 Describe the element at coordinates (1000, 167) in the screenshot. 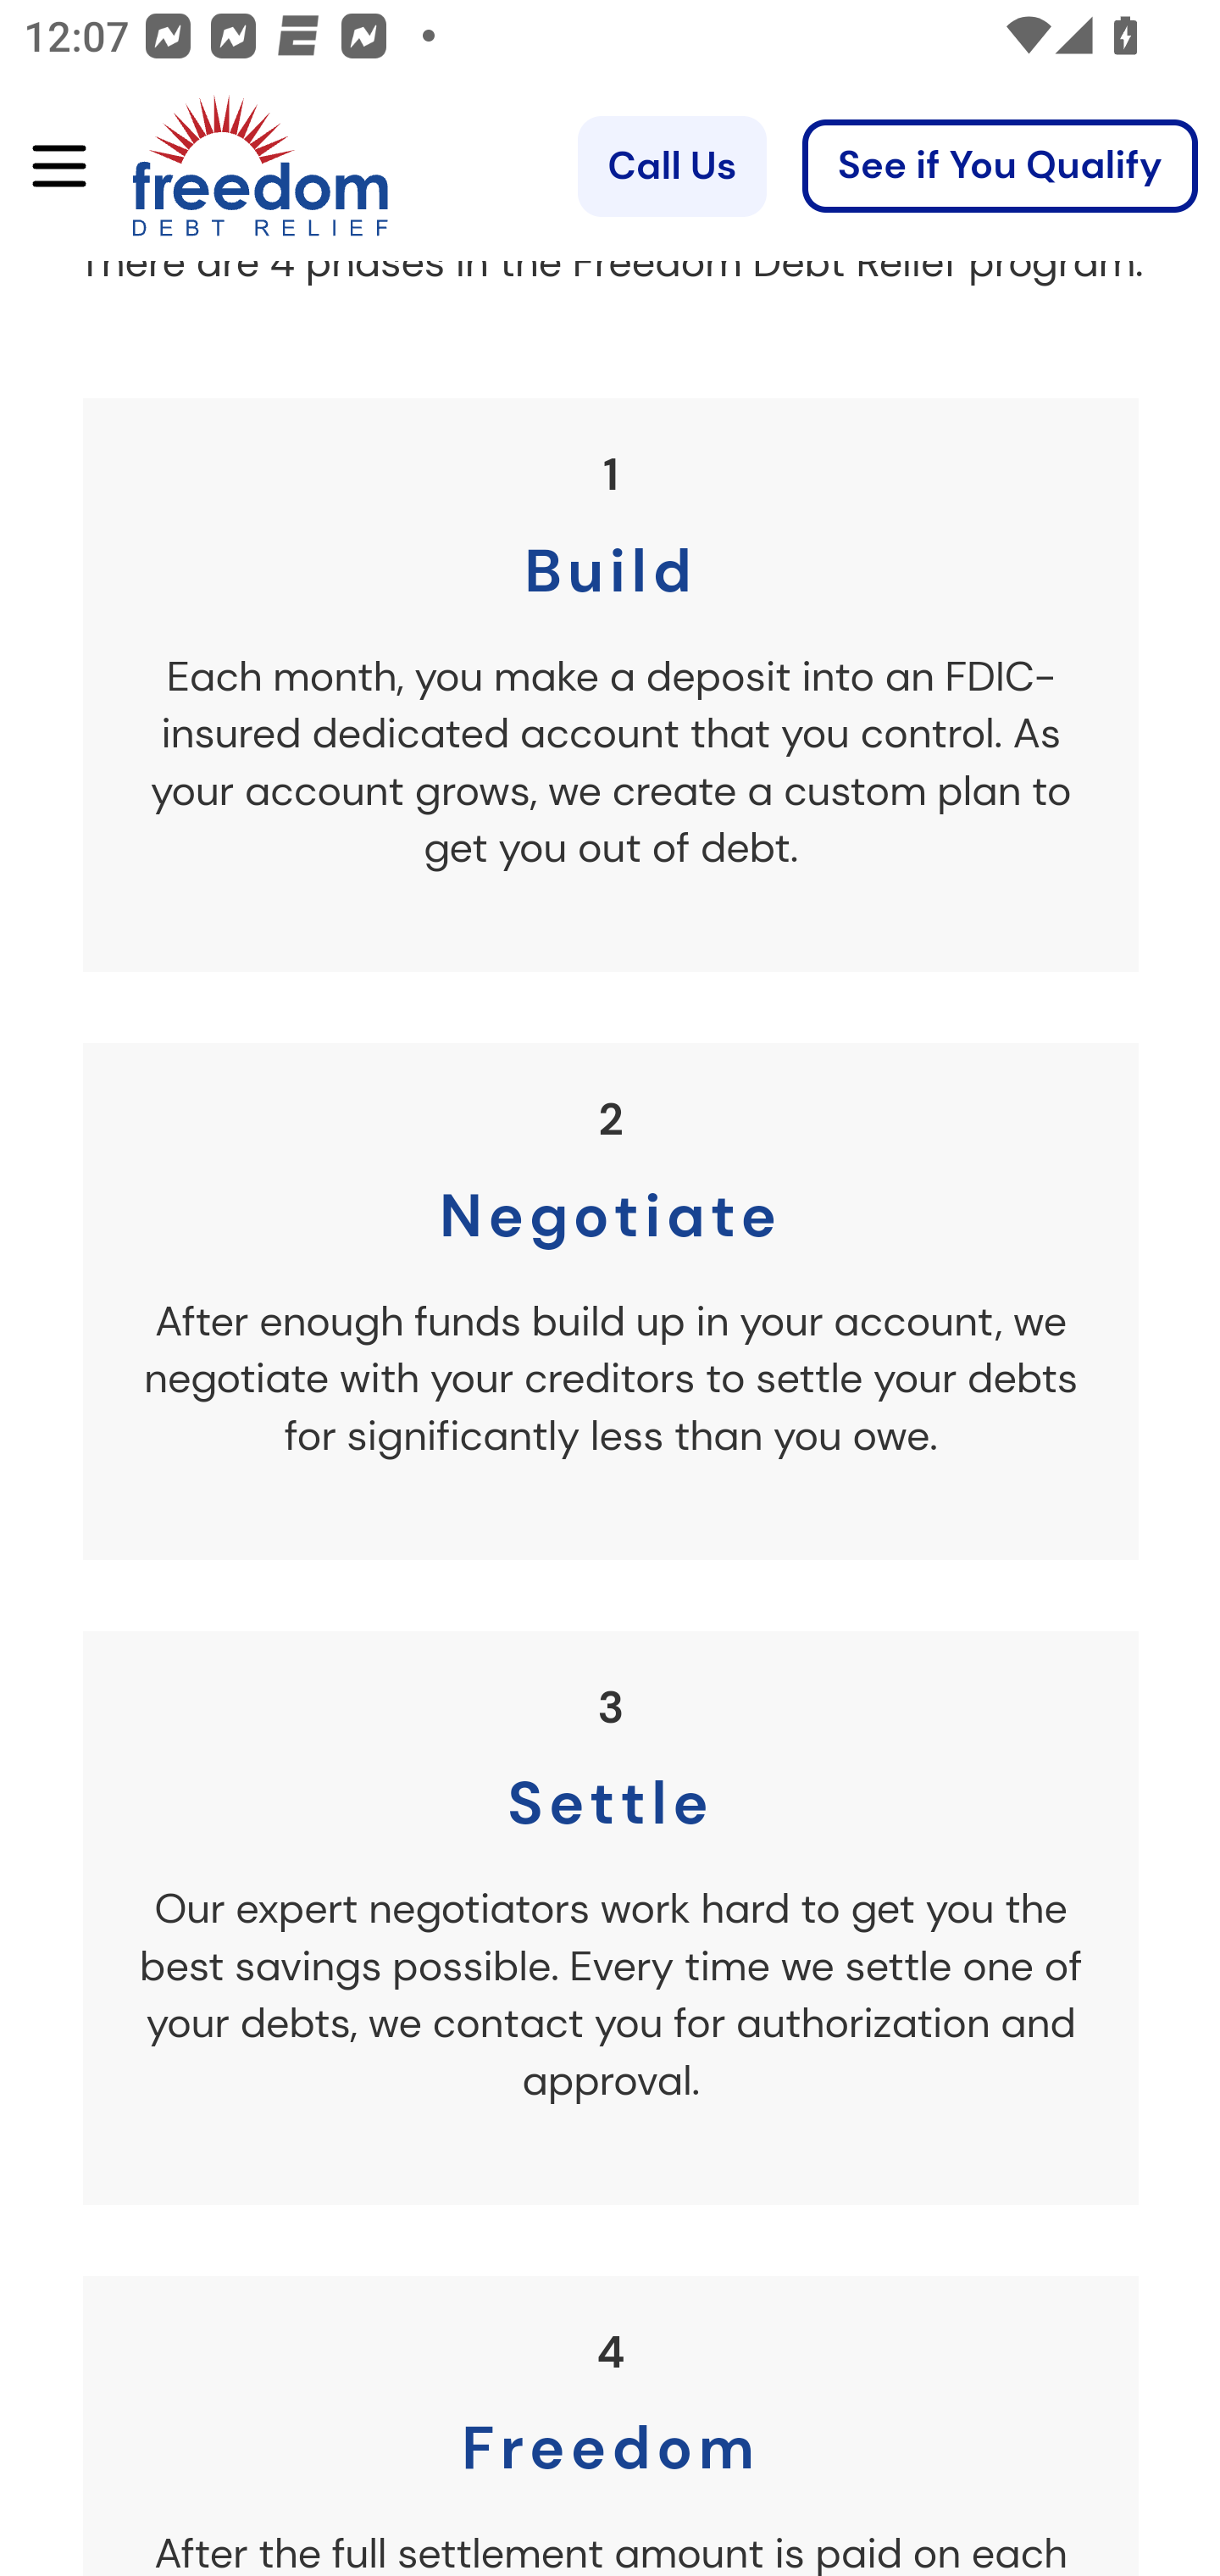

I see `See if You Qualify` at that location.